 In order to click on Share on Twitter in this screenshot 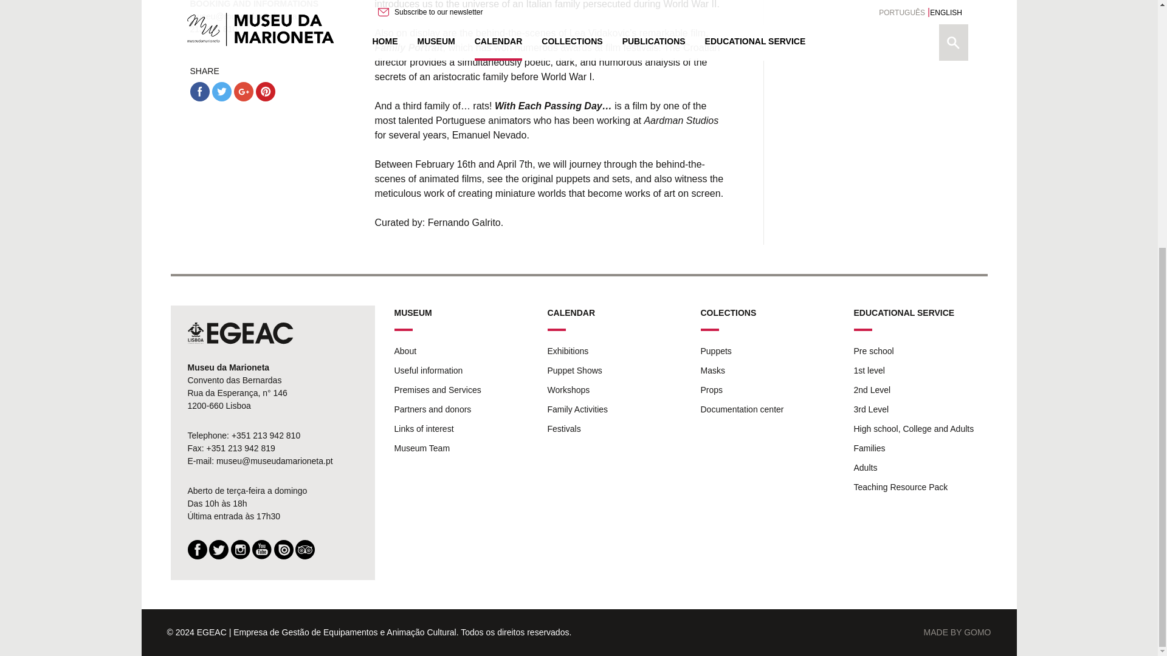, I will do `click(221, 92)`.